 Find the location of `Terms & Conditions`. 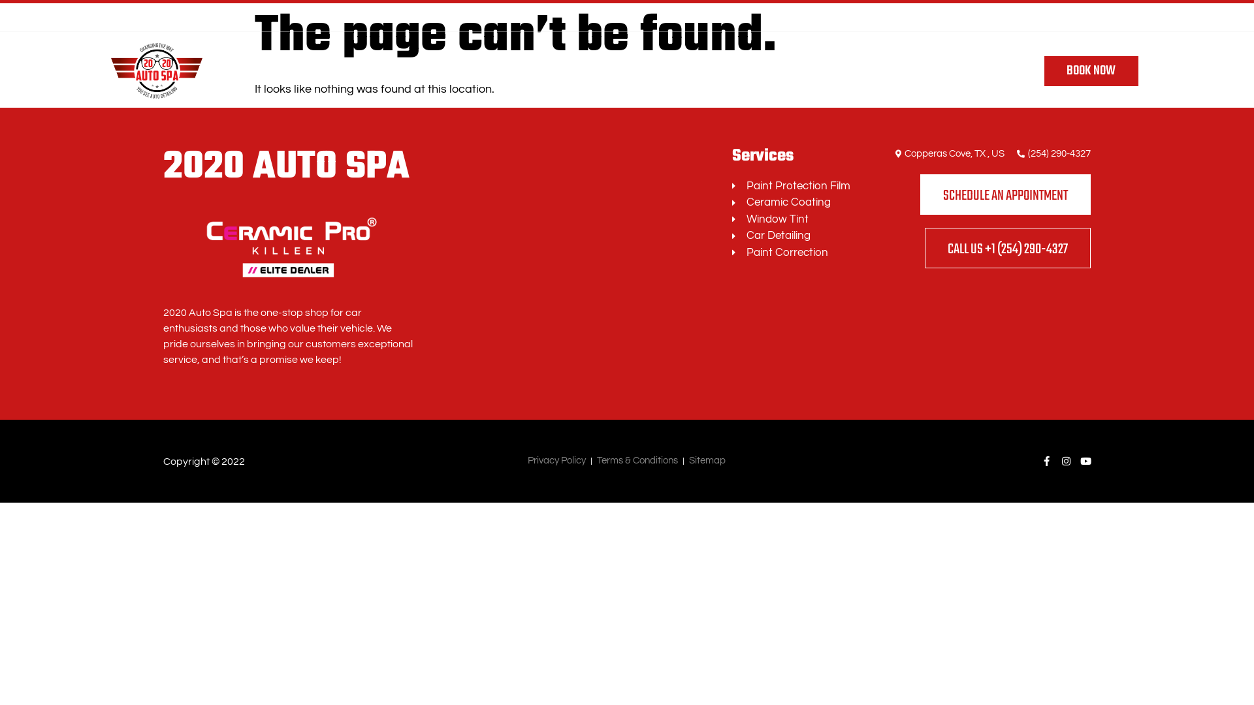

Terms & Conditions is located at coordinates (637, 461).